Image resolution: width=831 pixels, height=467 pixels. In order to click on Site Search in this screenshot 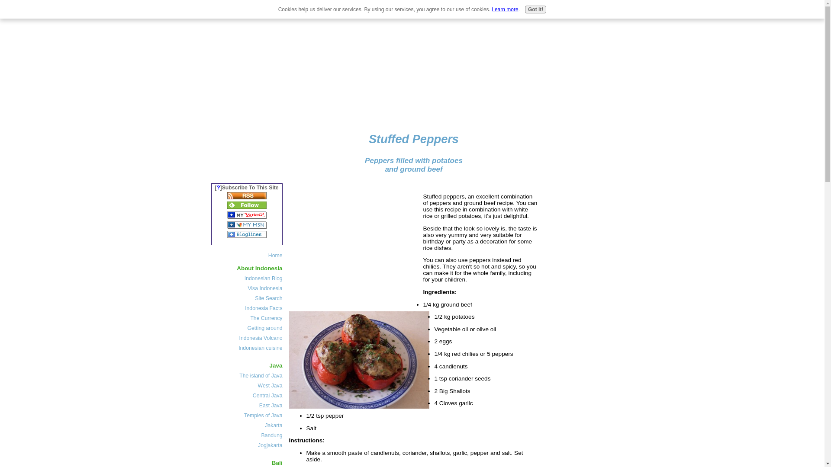, I will do `click(248, 298)`.